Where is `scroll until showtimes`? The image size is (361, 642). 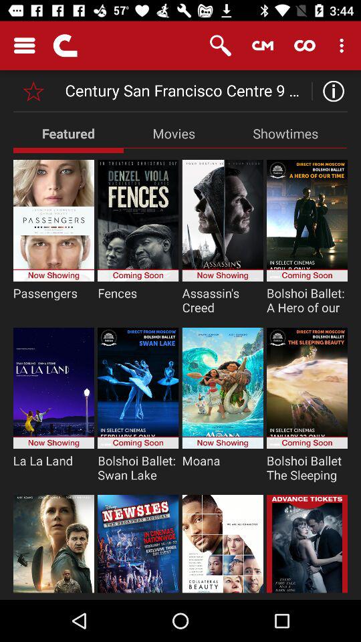 scroll until showtimes is located at coordinates (285, 133).